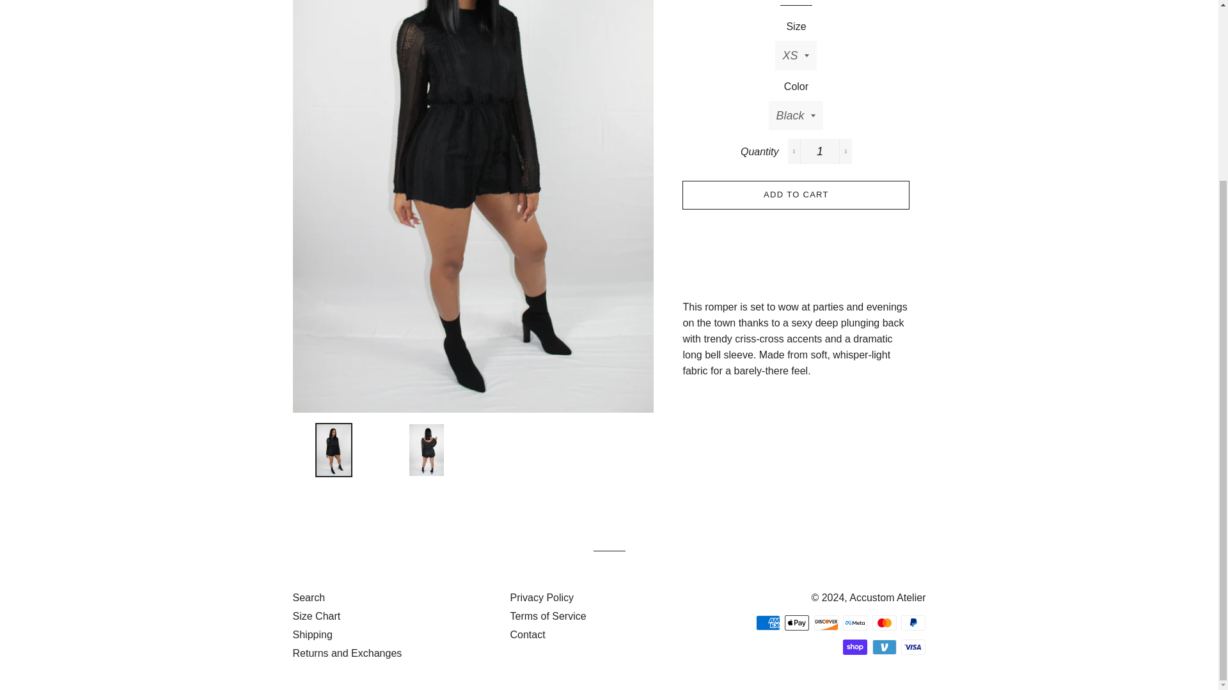 This screenshot has height=690, width=1228. Describe the element at coordinates (317, 616) in the screenshot. I see `Size Chart` at that location.